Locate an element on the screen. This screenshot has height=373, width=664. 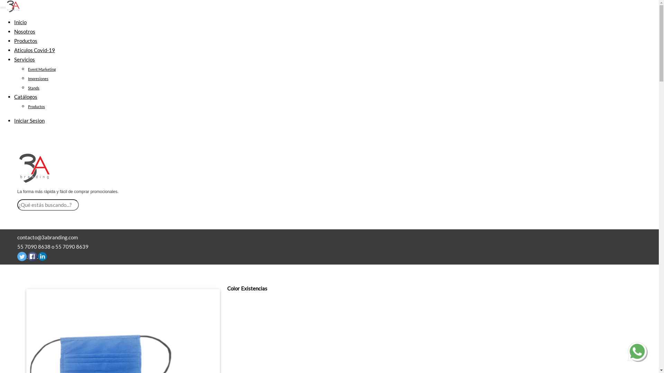
Inicio is located at coordinates (20, 22).